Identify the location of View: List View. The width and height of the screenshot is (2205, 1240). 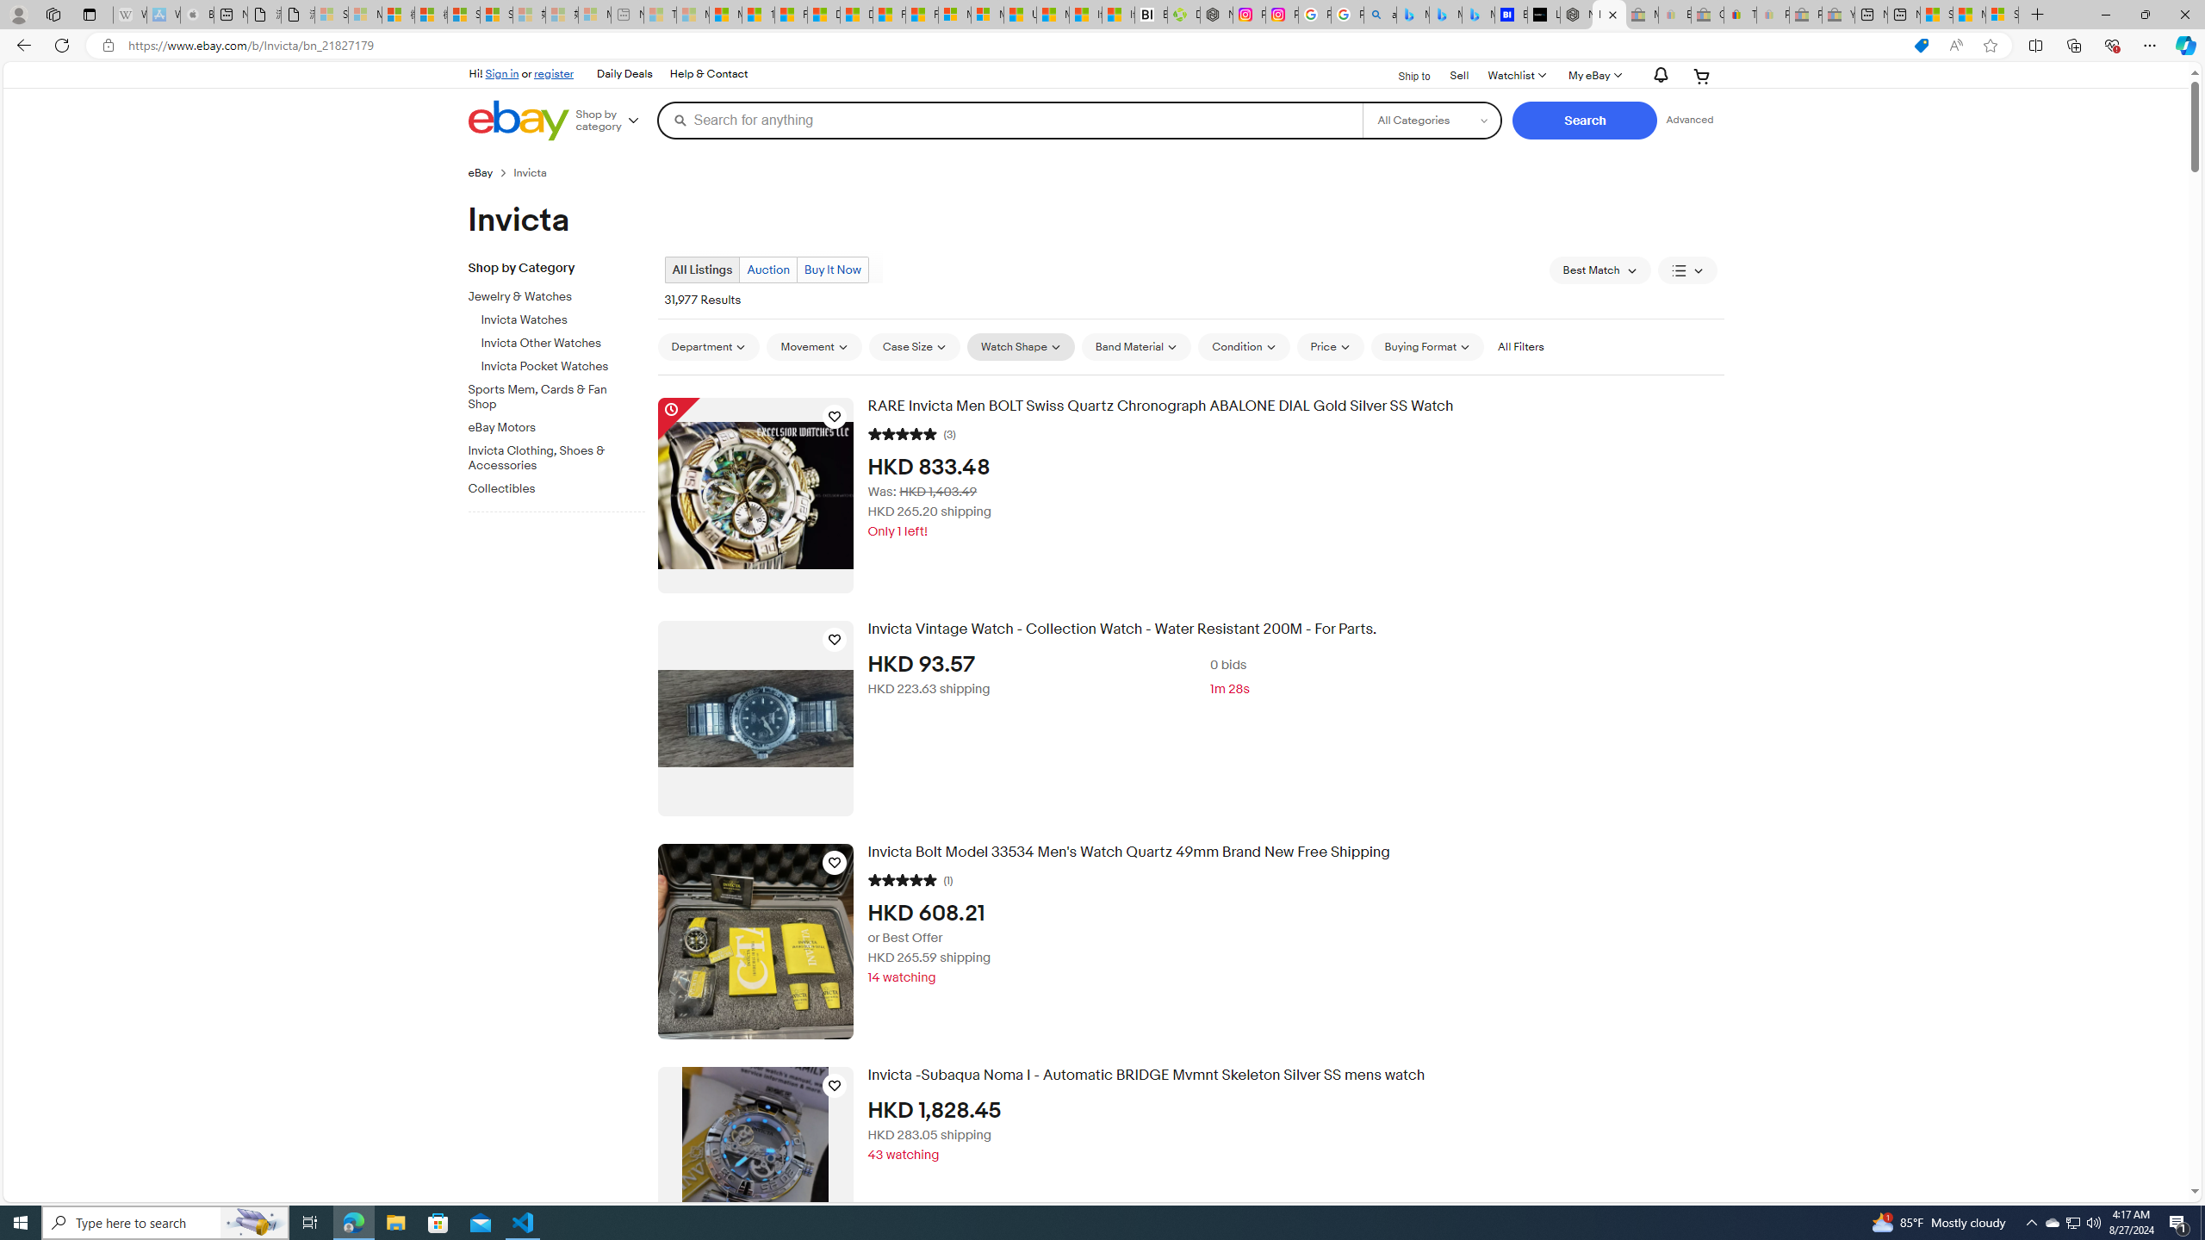
(1688, 270).